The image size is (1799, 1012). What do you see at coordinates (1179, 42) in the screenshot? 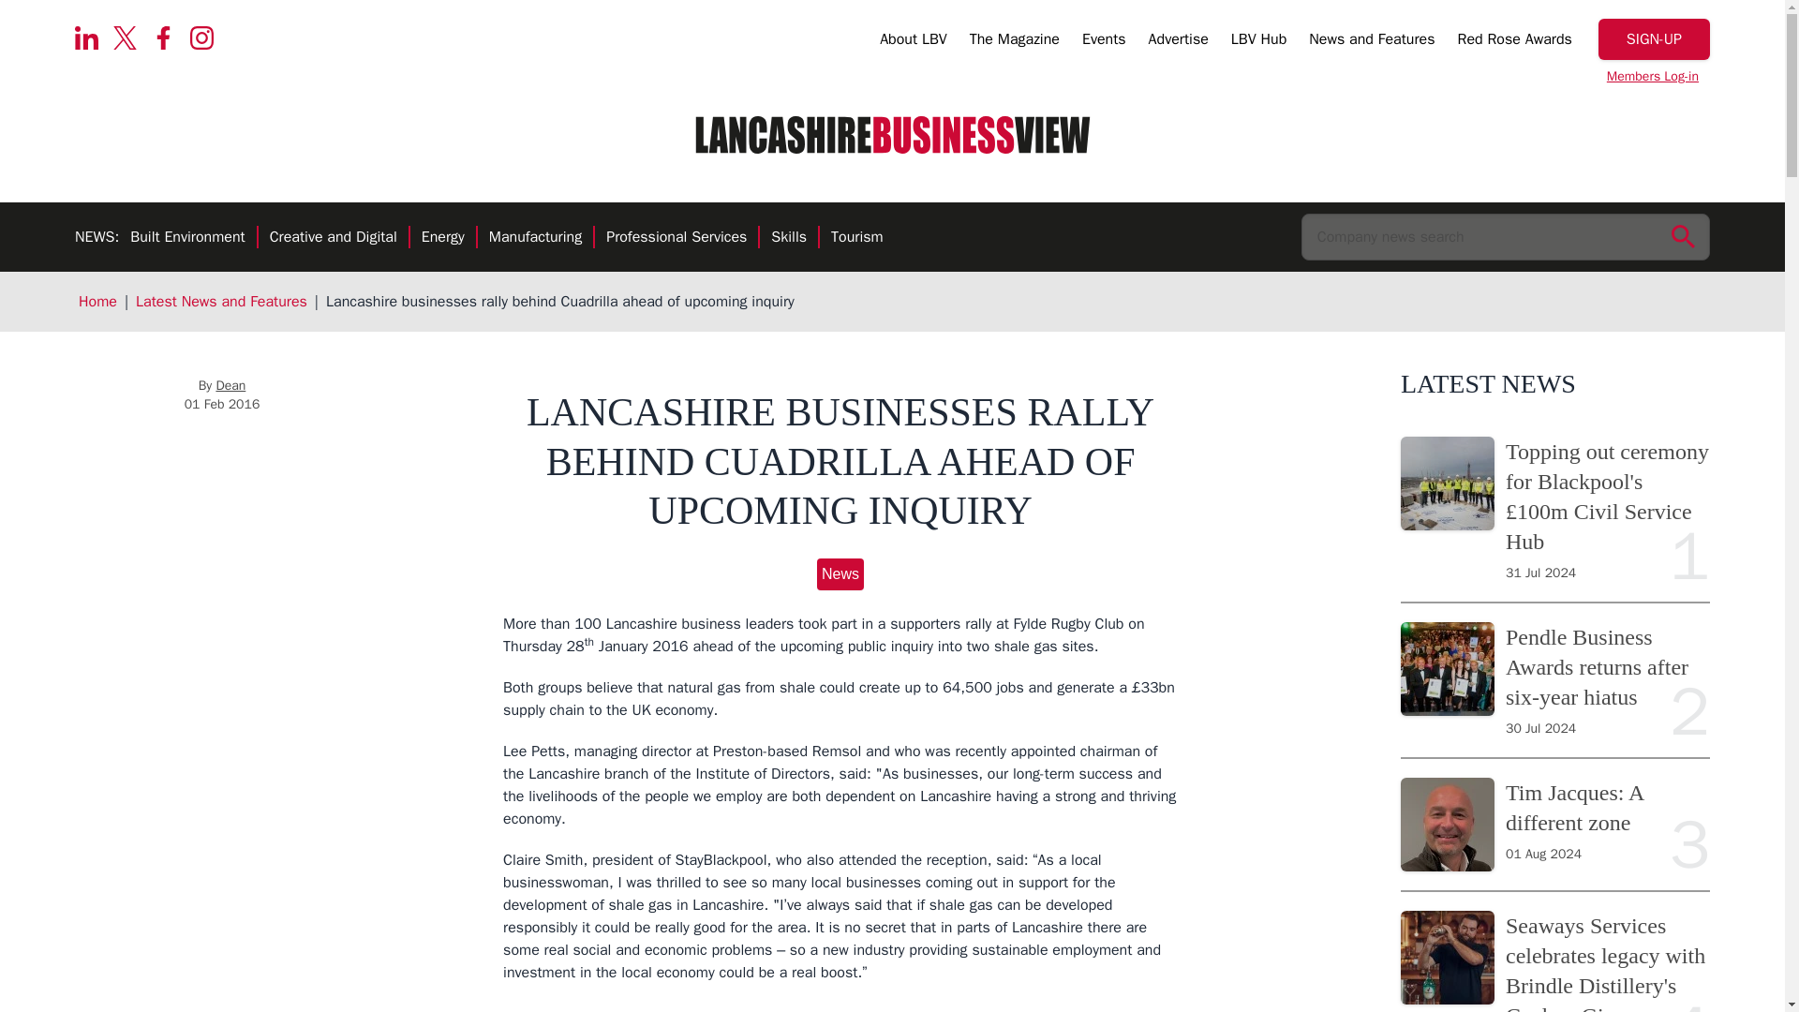
I see `Advertise` at bounding box center [1179, 42].